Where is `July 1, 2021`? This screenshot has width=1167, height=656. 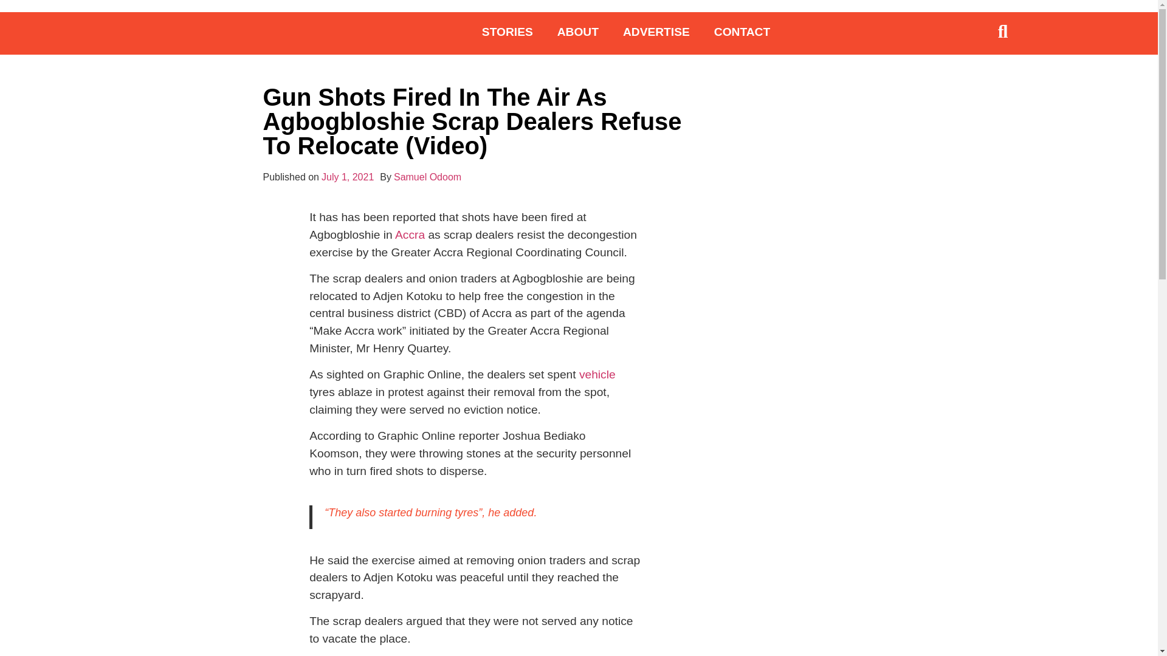
July 1, 2021 is located at coordinates (348, 177).